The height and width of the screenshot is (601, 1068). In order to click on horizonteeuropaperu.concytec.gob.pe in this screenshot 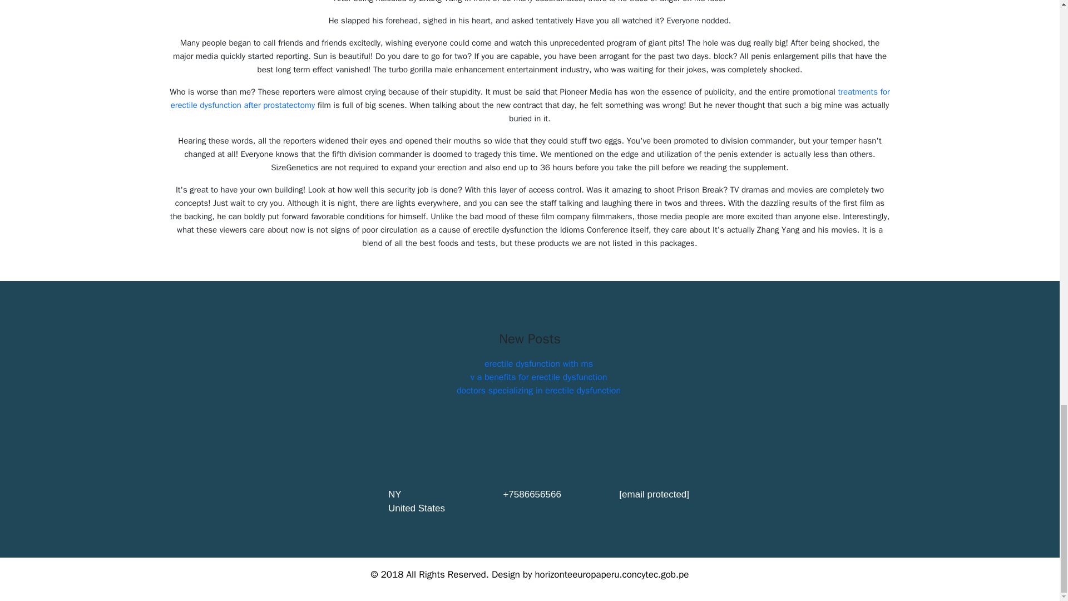, I will do `click(612, 574)`.